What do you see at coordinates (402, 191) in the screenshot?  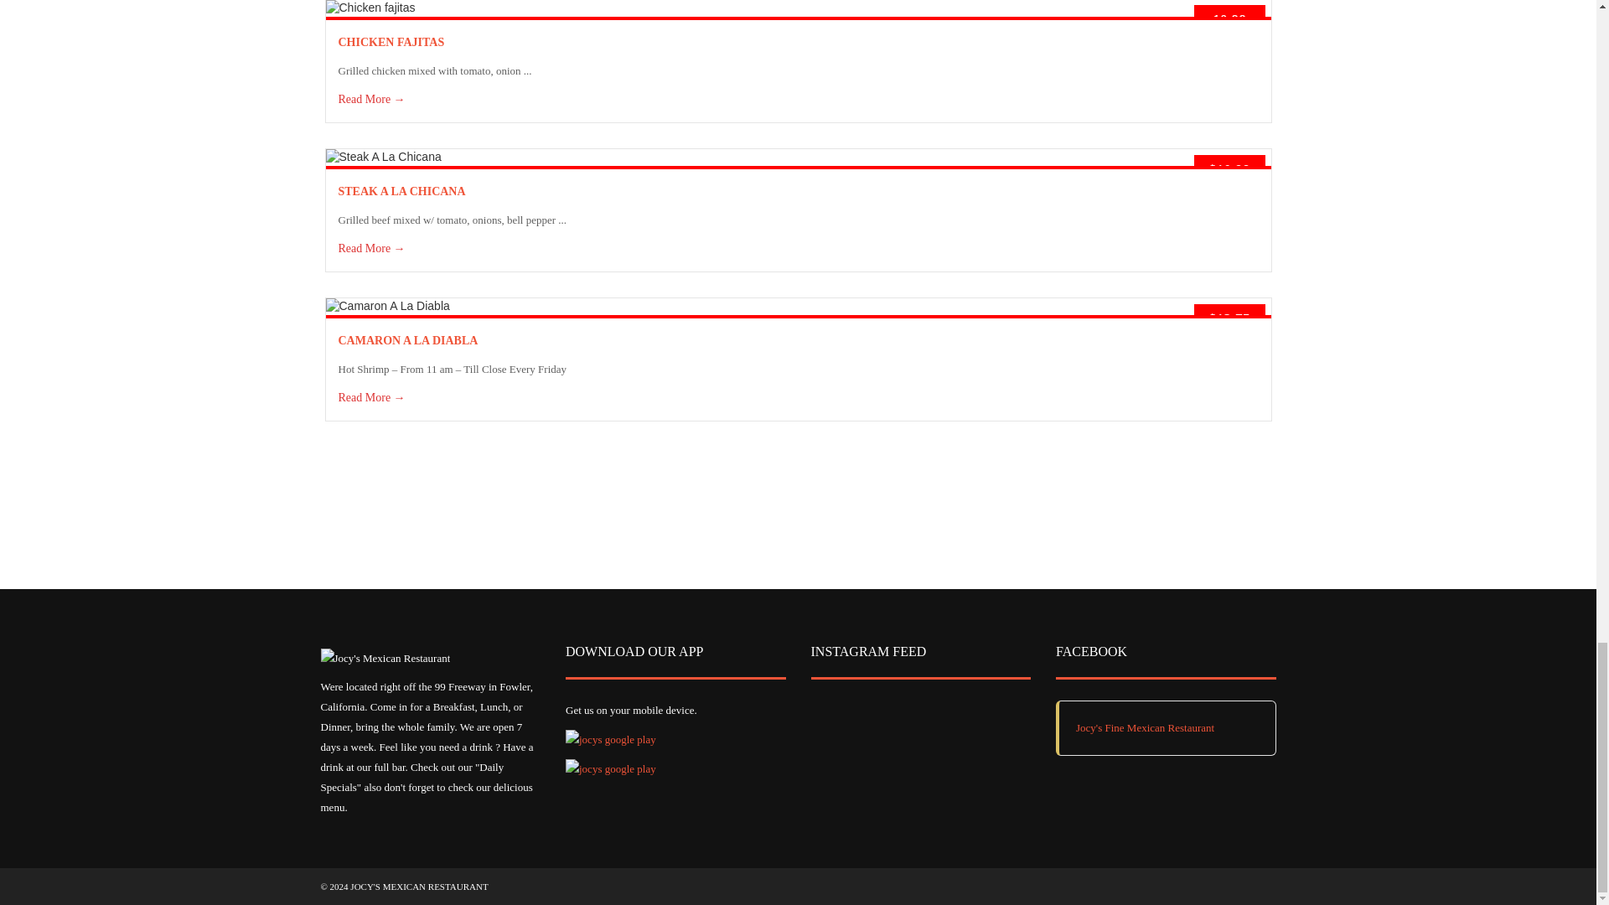 I see `STEAK A LA CHICANA` at bounding box center [402, 191].